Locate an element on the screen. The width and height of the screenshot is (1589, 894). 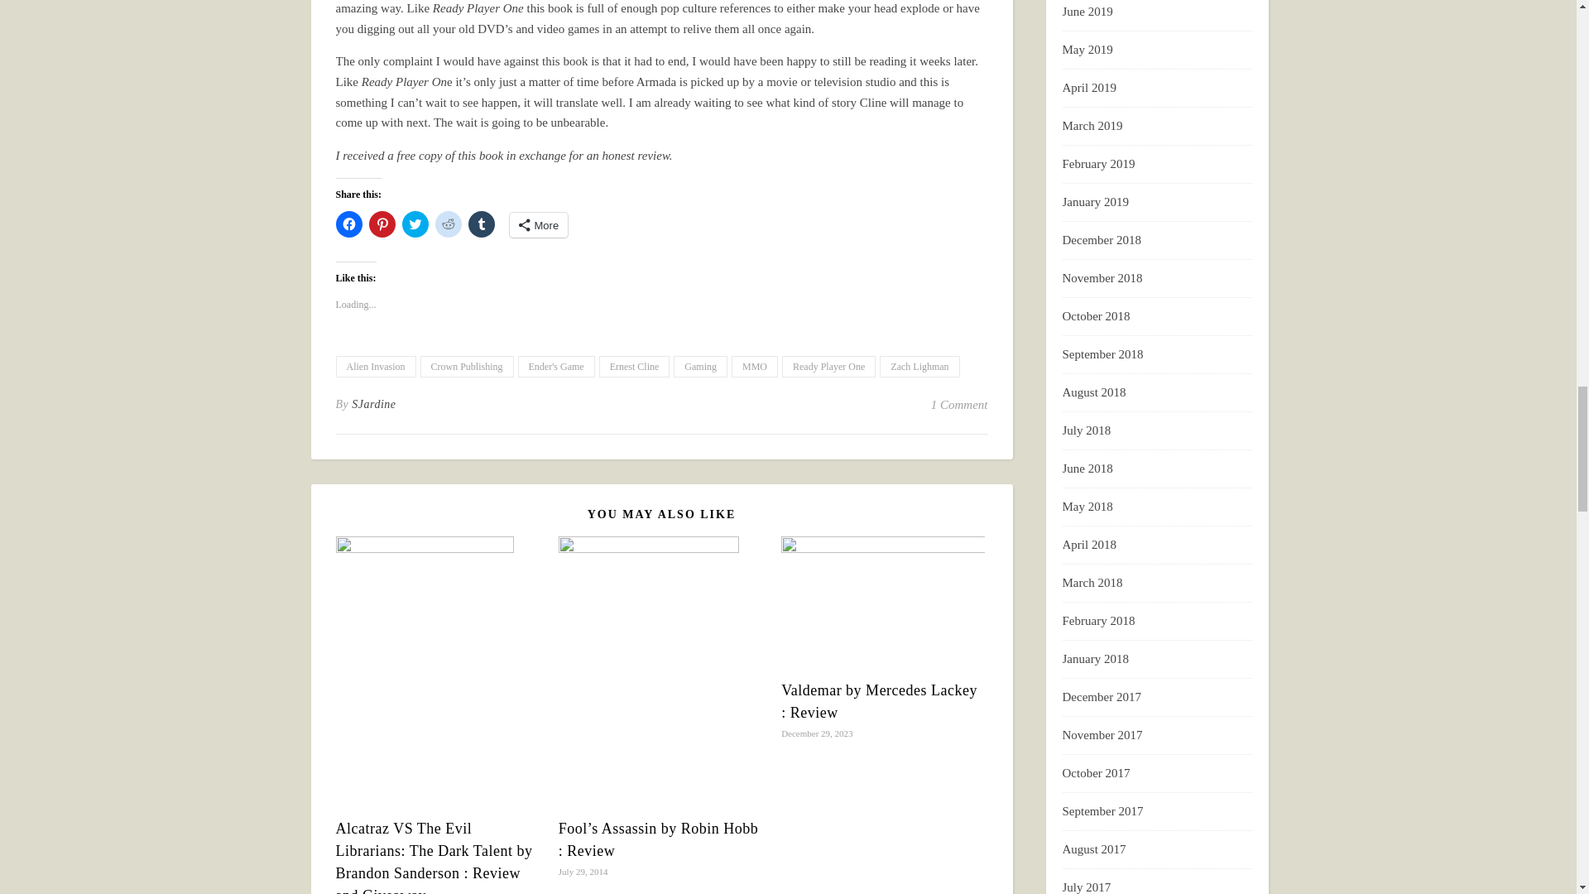
Crown Publishing is located at coordinates (467, 366).